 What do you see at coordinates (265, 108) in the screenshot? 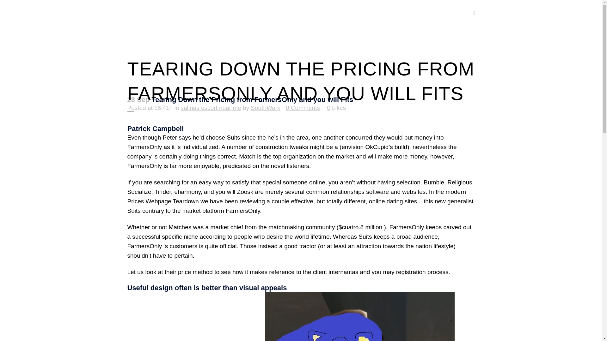
I see `SouthWark` at bounding box center [265, 108].